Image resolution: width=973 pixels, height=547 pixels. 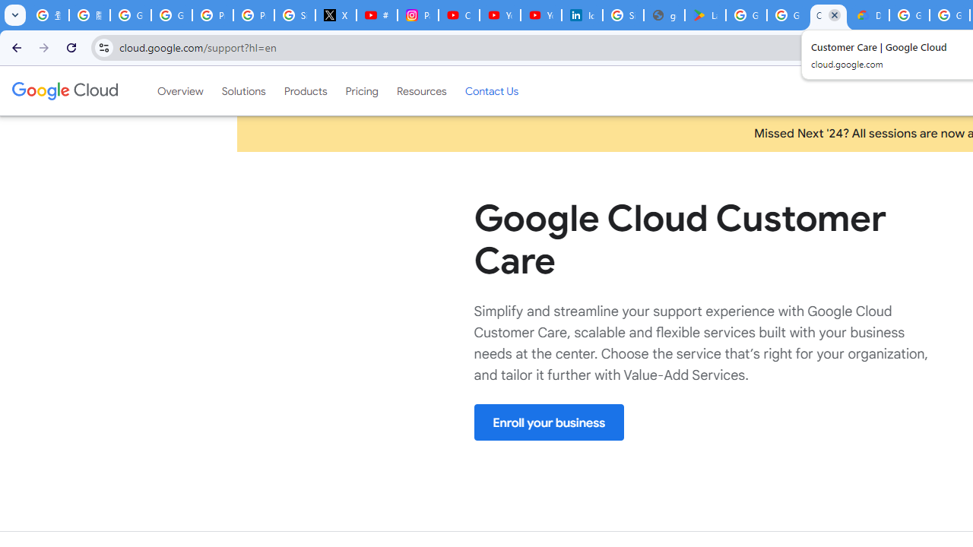 I want to click on Contact Us, so click(x=491, y=90).